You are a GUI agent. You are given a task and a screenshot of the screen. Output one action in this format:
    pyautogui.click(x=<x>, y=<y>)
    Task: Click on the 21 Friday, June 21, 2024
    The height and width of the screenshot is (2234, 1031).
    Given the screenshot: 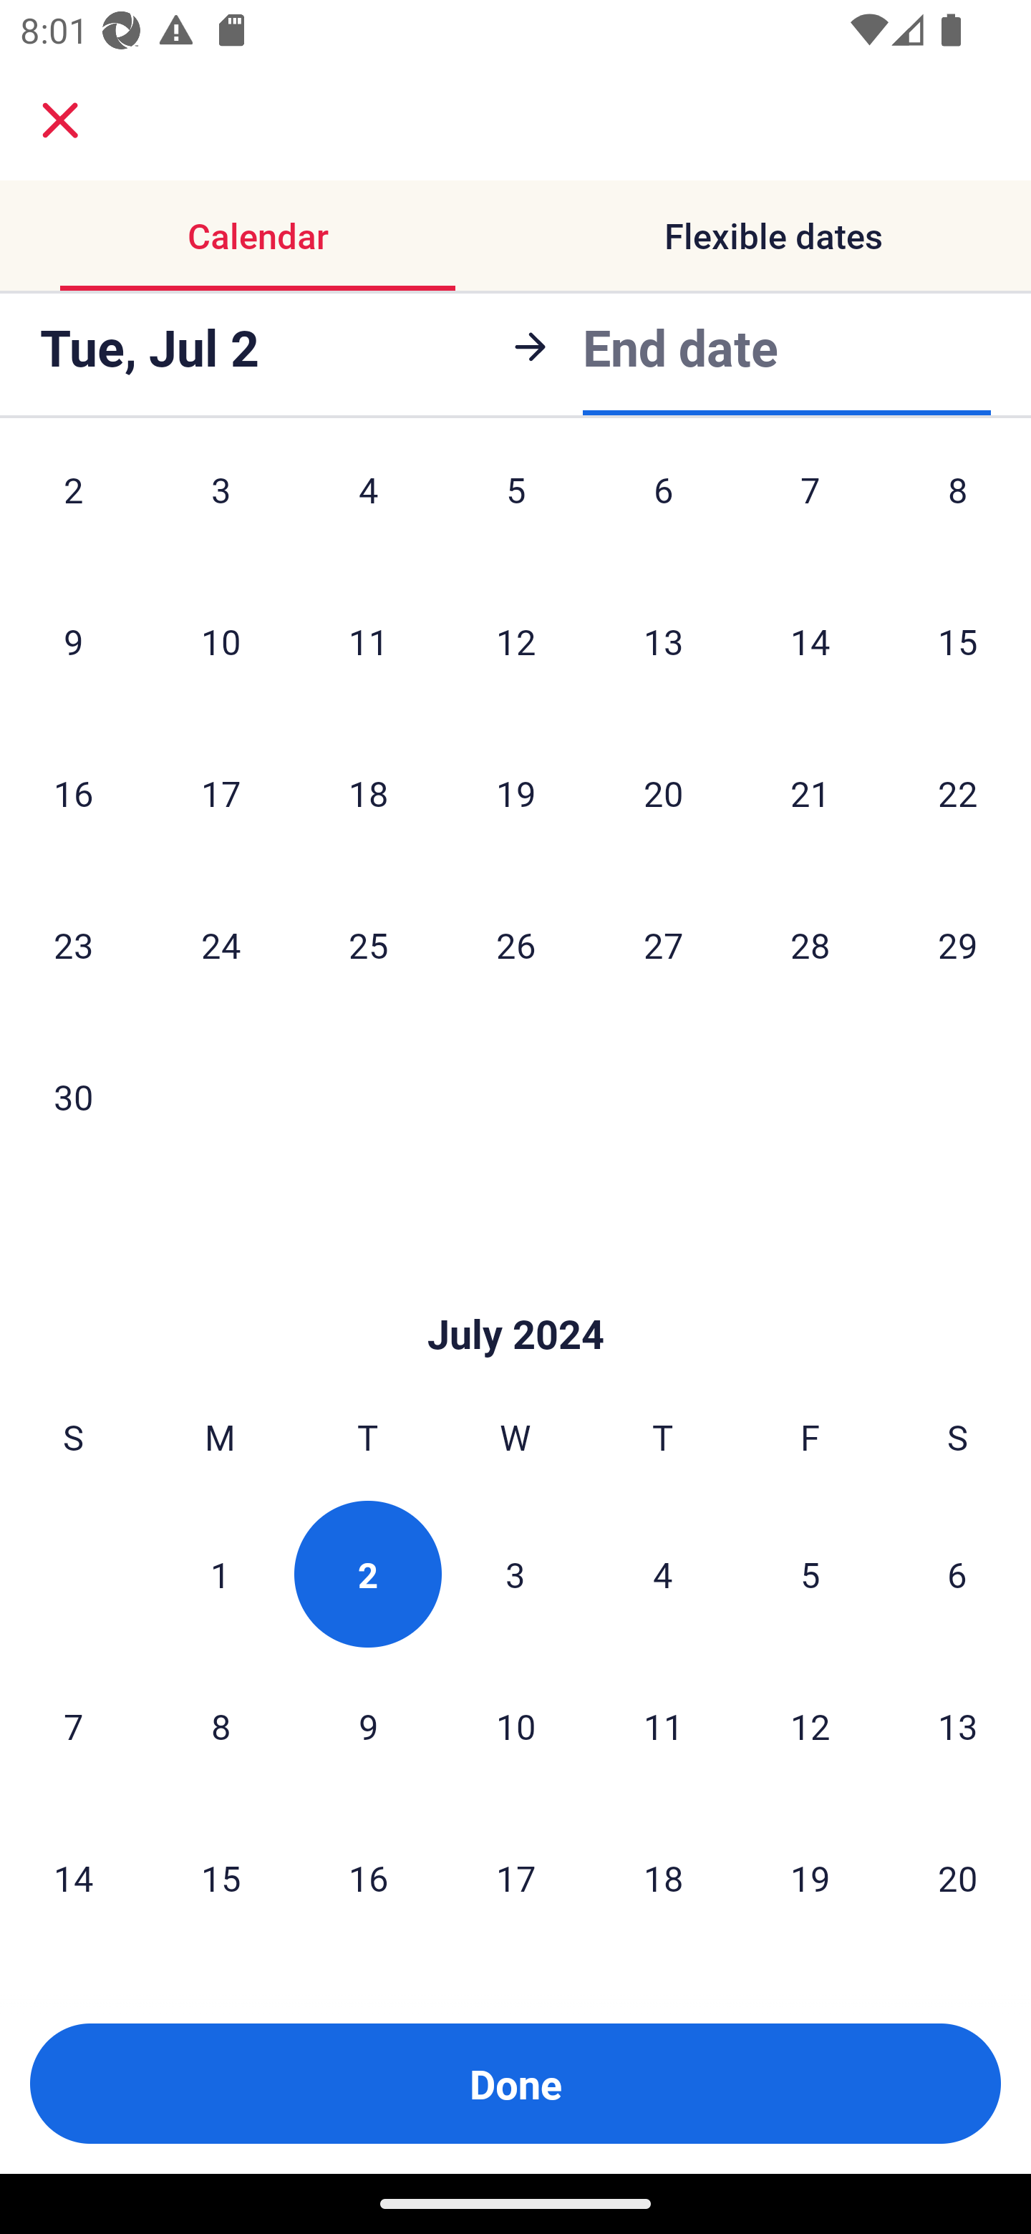 What is the action you would take?
    pyautogui.click(x=810, y=793)
    